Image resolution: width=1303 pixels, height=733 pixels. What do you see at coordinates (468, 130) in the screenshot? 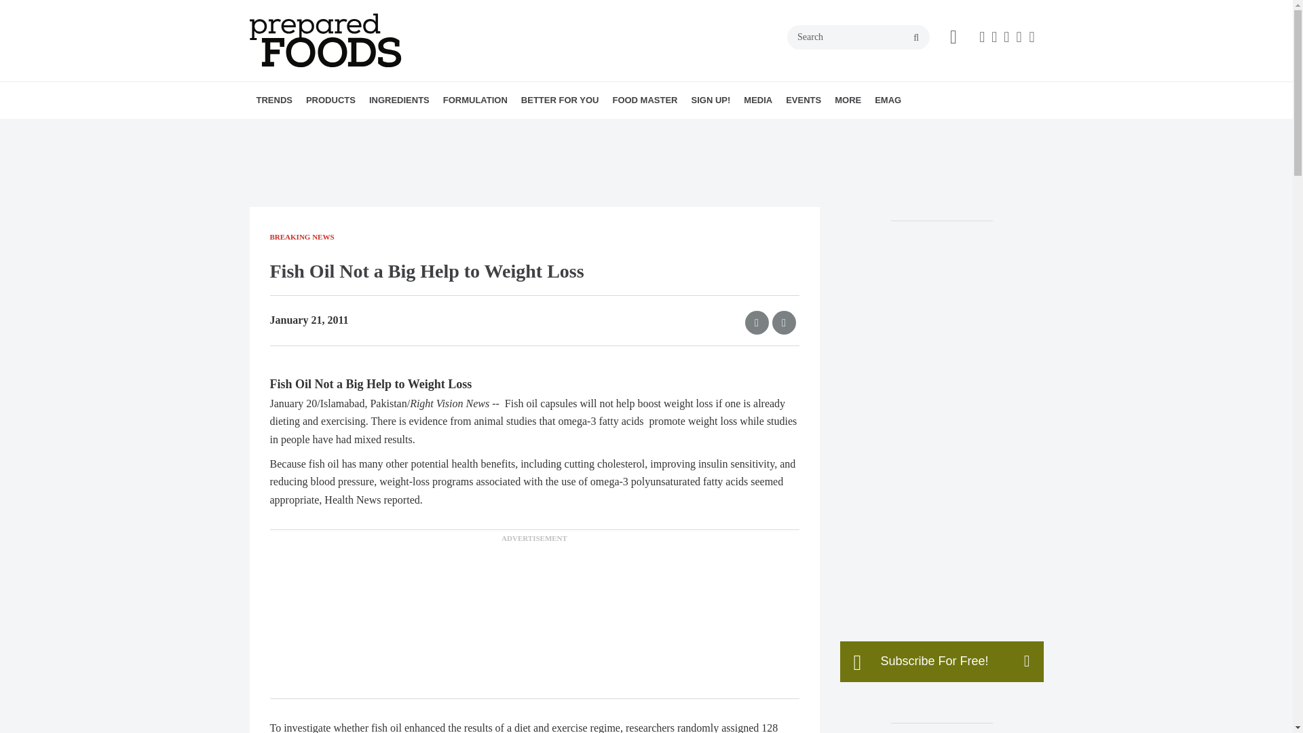
I see `FLAVORS, SEASONINGS, SPICES` at bounding box center [468, 130].